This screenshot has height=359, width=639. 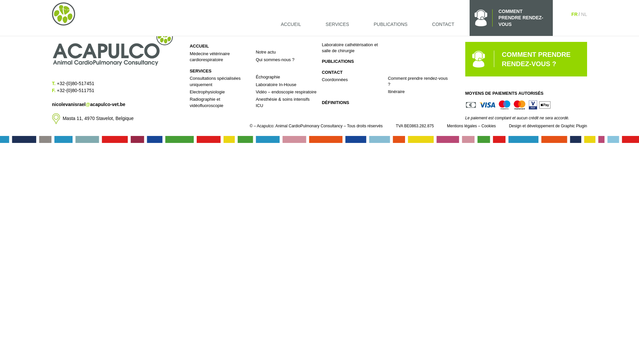 I want to click on SERVICES, so click(x=201, y=71).